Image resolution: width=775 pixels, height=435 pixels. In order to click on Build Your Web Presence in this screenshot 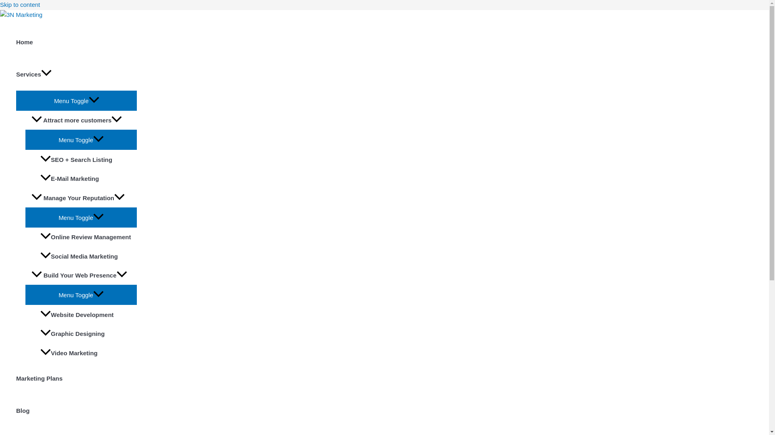, I will do `click(81, 275)`.